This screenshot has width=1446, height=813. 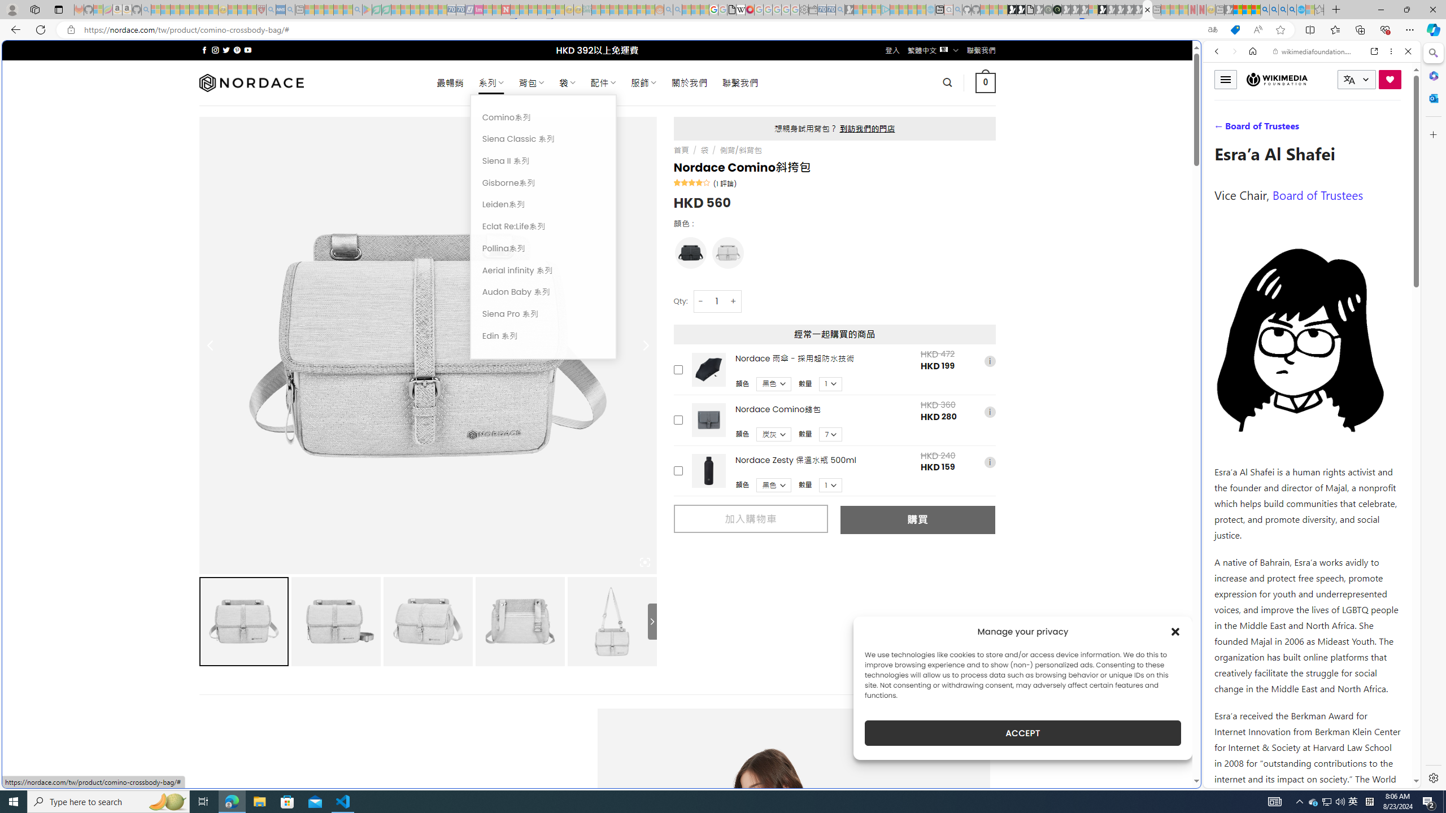 What do you see at coordinates (1292, 129) in the screenshot?
I see `VIDEOS` at bounding box center [1292, 129].